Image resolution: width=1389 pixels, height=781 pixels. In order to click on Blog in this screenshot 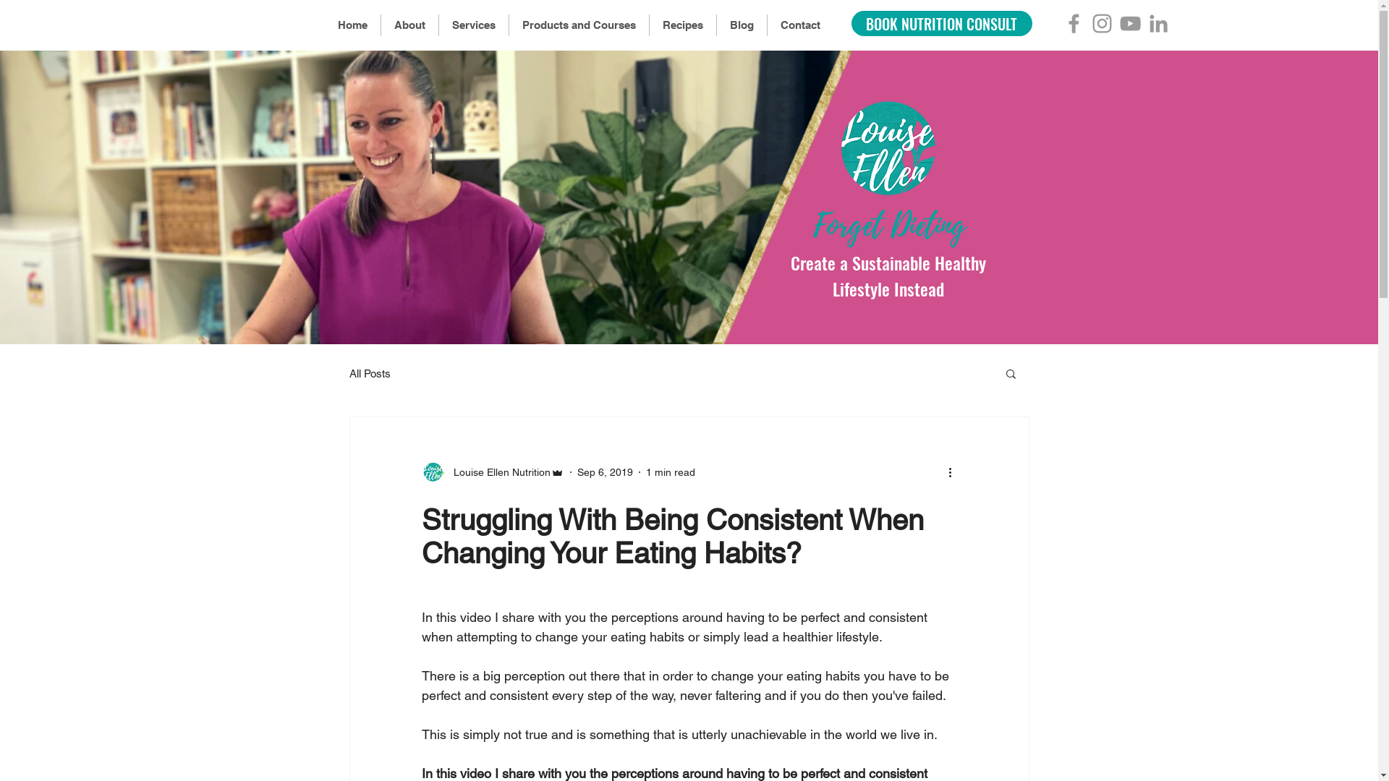, I will do `click(741, 25)`.